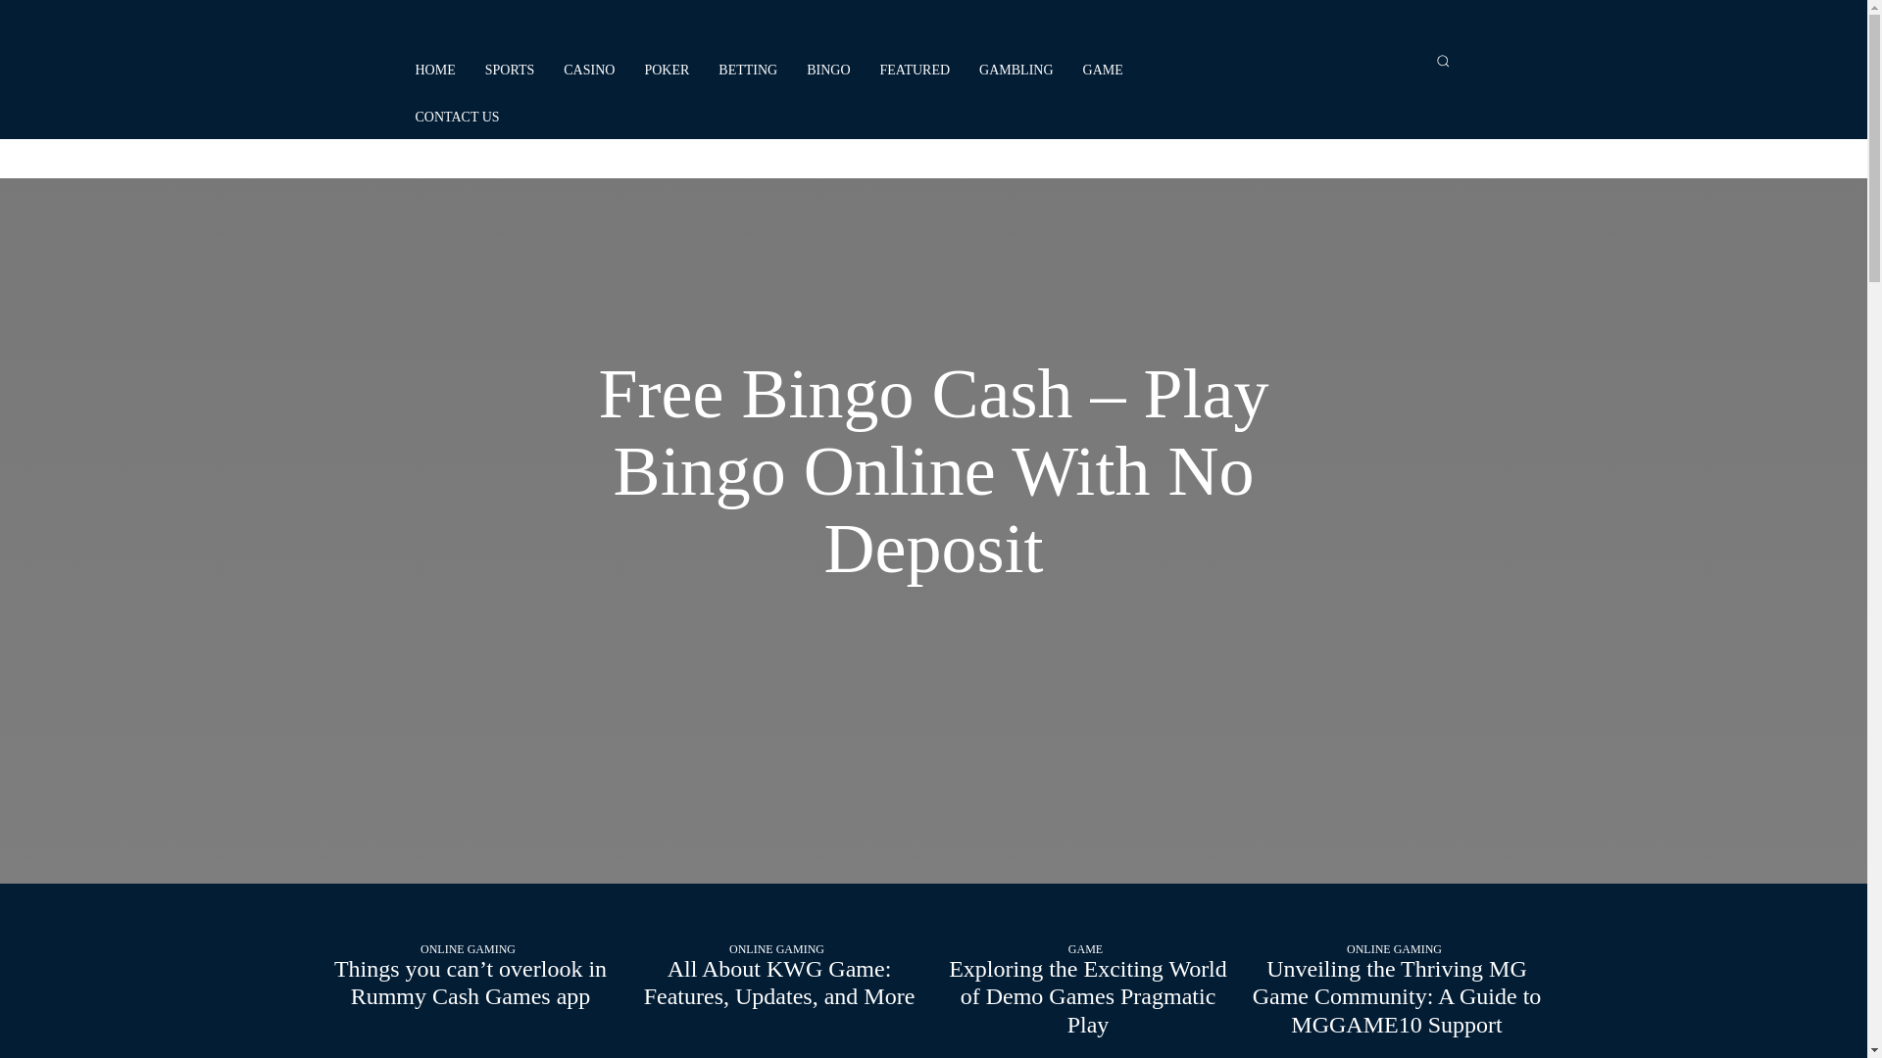 This screenshot has width=1882, height=1058. I want to click on All About KWG Game: Features, Updates, and More, so click(778, 984).